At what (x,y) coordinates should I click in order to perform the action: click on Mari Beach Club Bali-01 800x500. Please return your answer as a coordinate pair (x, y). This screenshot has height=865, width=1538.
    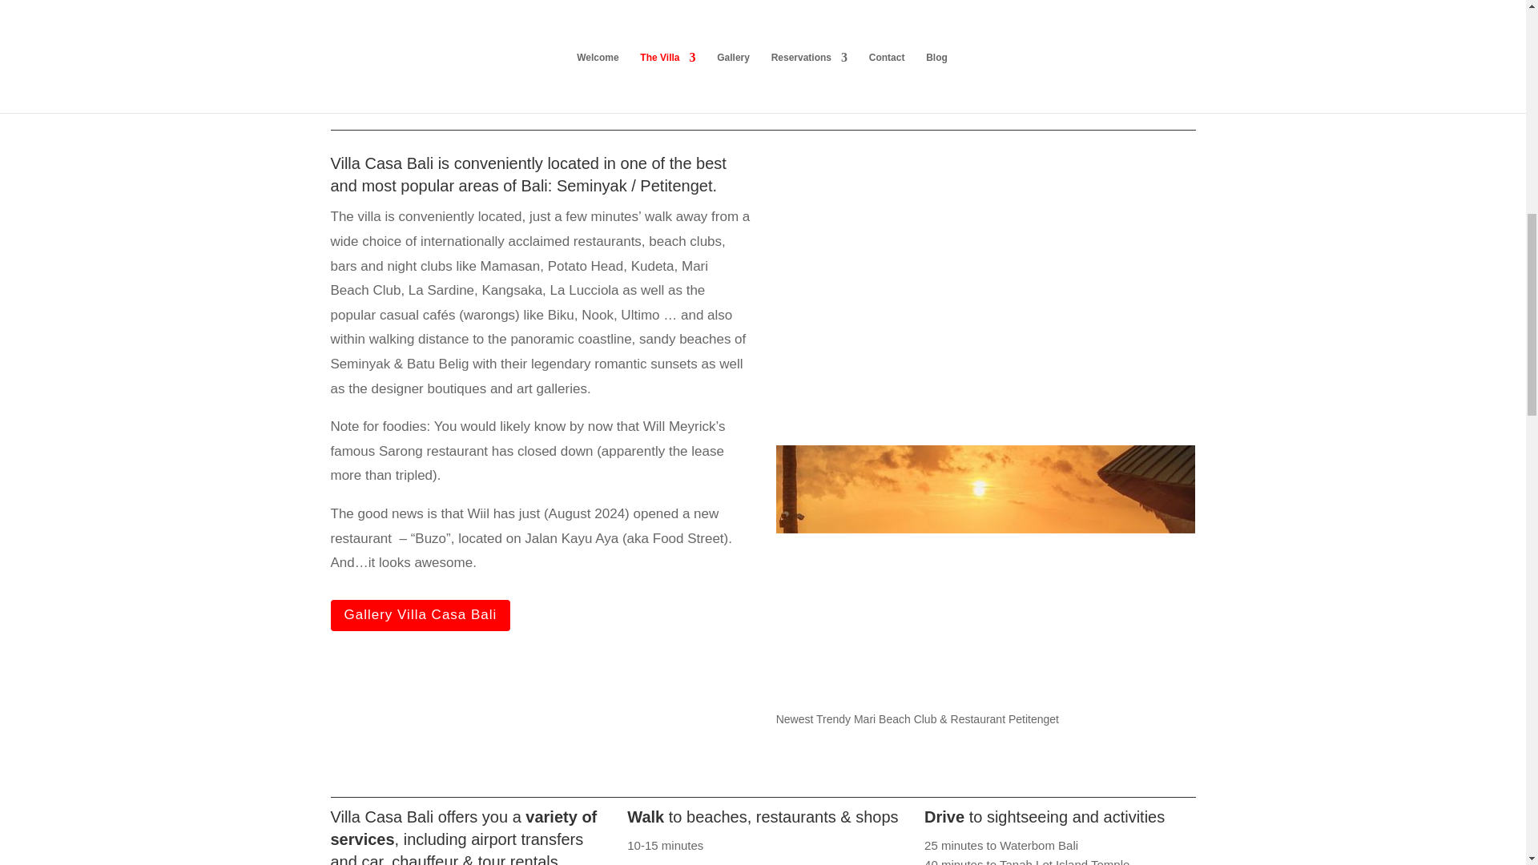
    Looking at the image, I should click on (986, 577).